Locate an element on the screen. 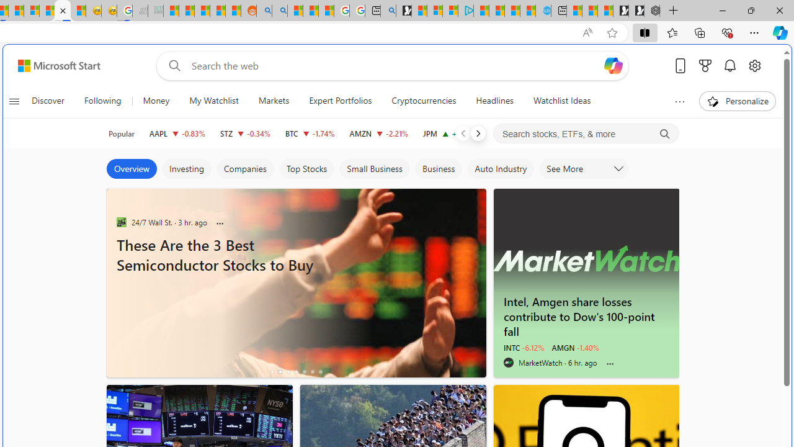 Image resolution: width=794 pixels, height=447 pixels. BTC Bitcoin decrease 60,359.26 -1,049.65 -1.74% is located at coordinates (310, 133).